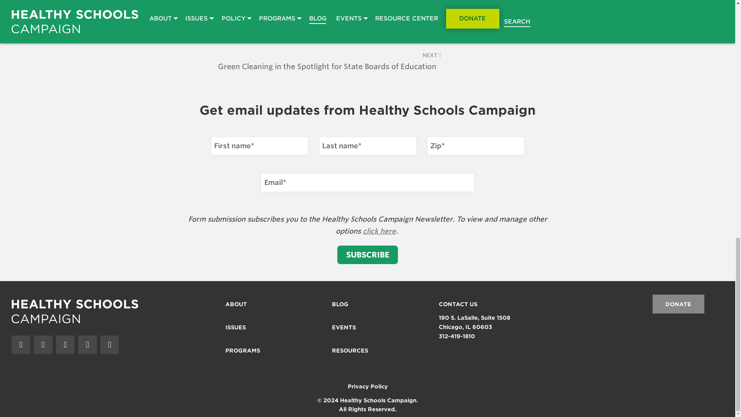  What do you see at coordinates (367, 146) in the screenshot?
I see `Last name ` at bounding box center [367, 146].